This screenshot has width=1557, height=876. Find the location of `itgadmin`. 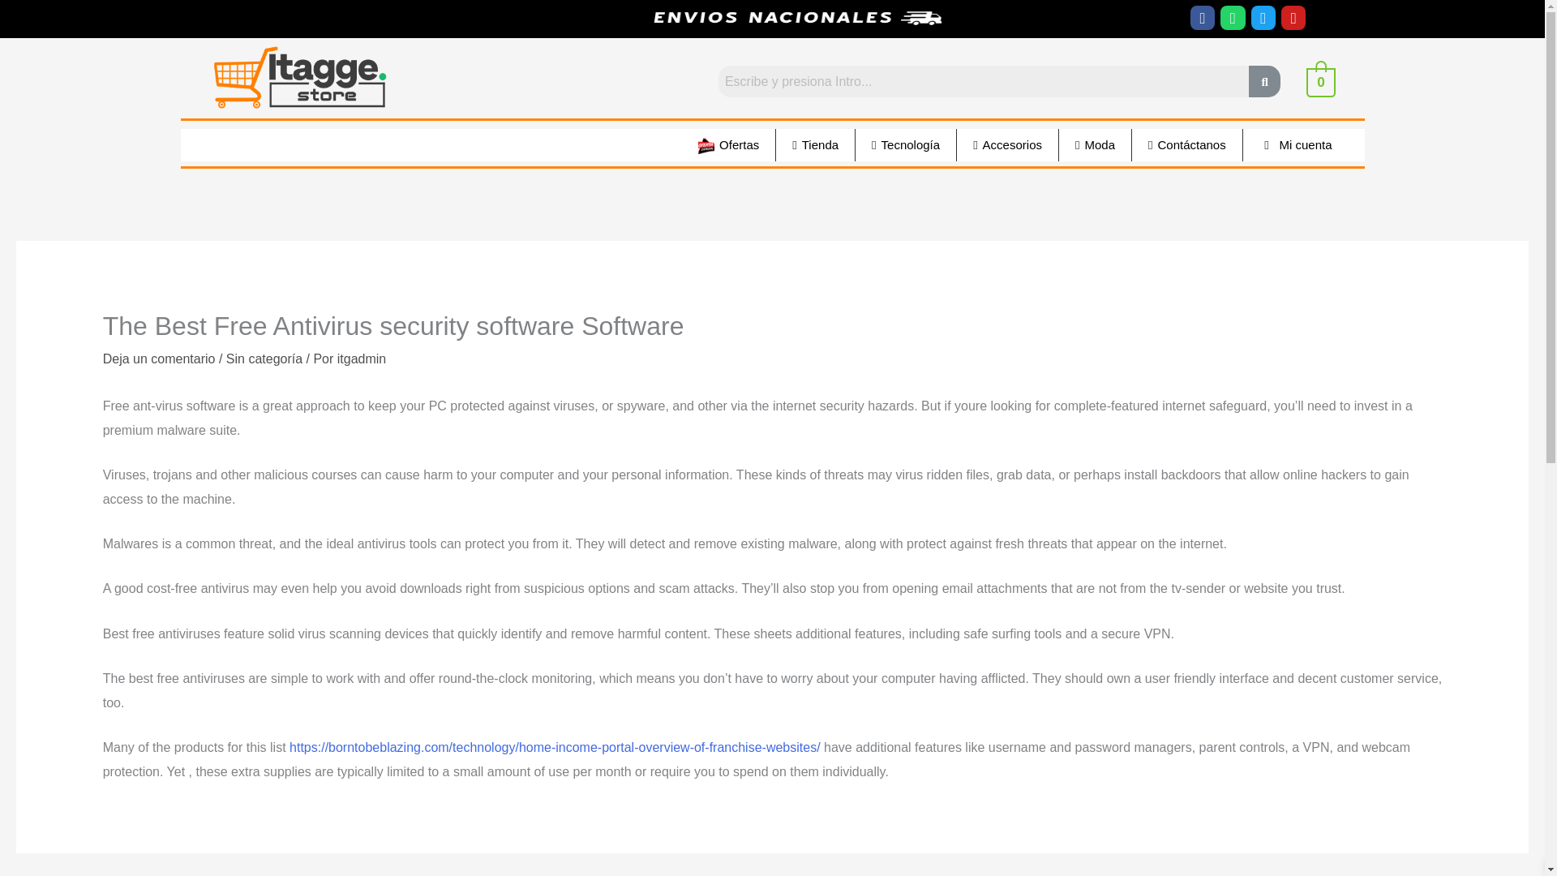

itgadmin is located at coordinates (362, 359).